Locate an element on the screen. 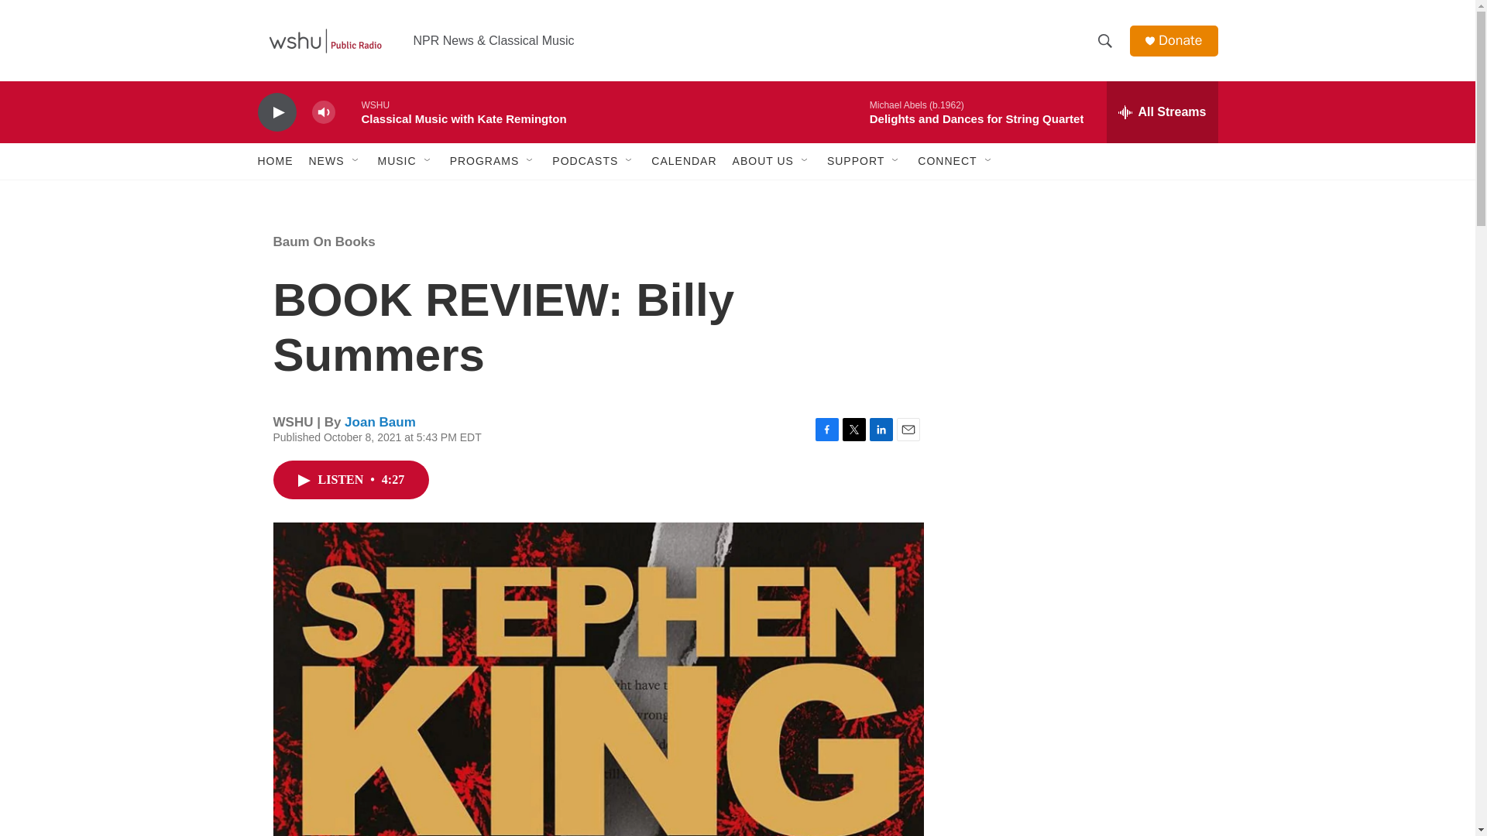 The width and height of the screenshot is (1487, 836). 3rd party ad content is located at coordinates (1085, 548).